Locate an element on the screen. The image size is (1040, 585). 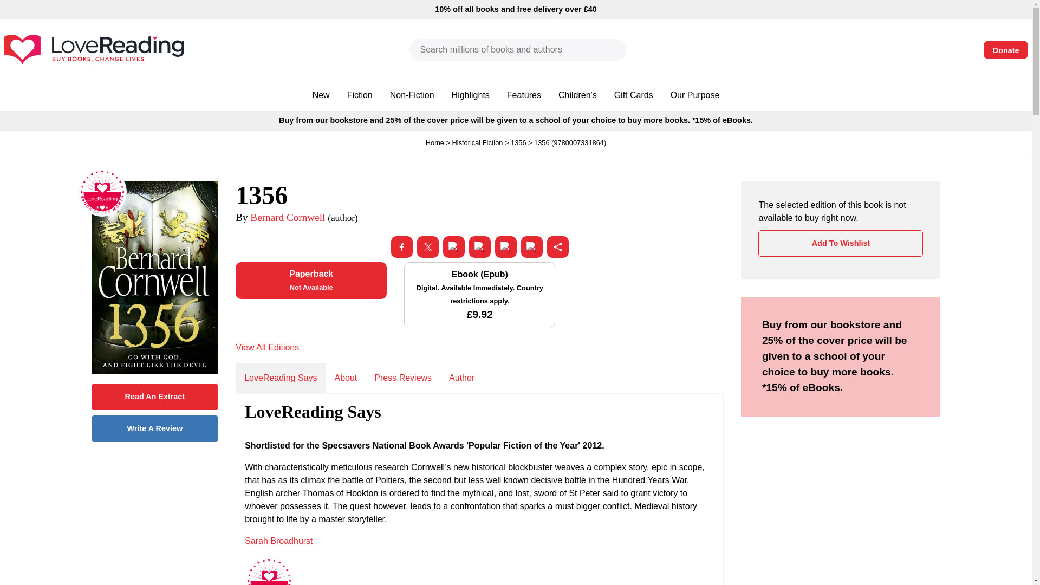
Basket is located at coordinates (946, 50).